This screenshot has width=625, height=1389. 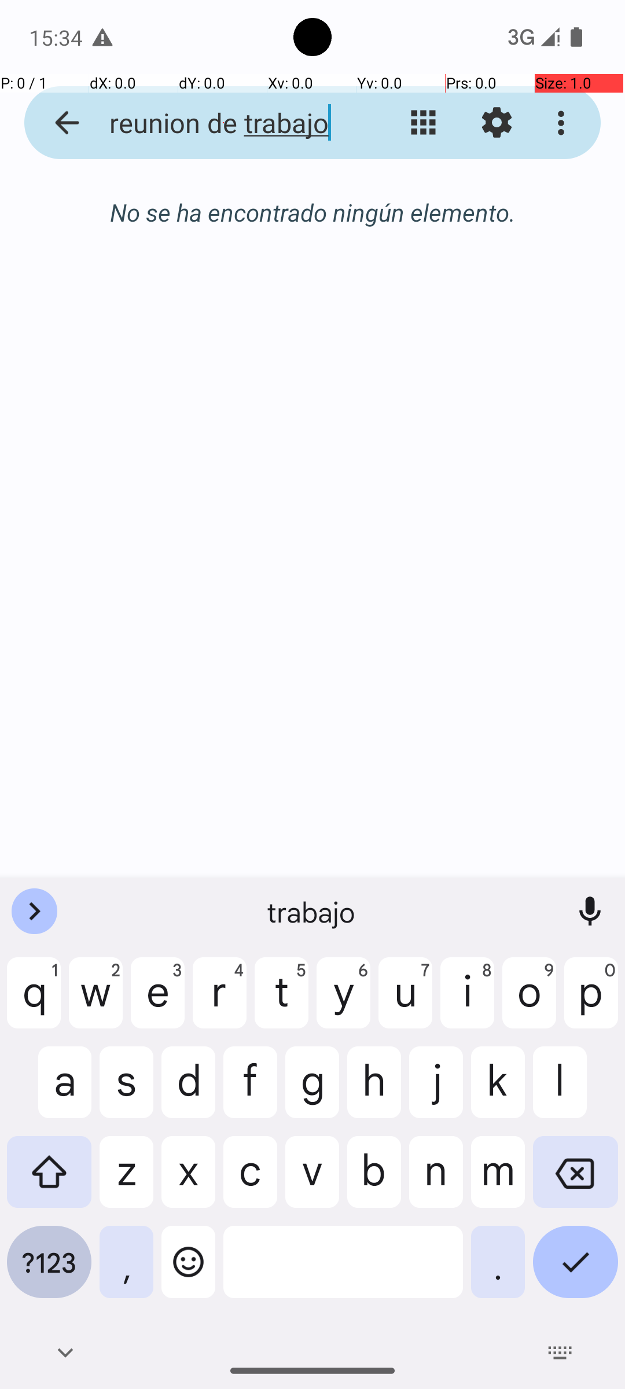 I want to click on No se ha encontrado ningún elemento., so click(x=312, y=212).